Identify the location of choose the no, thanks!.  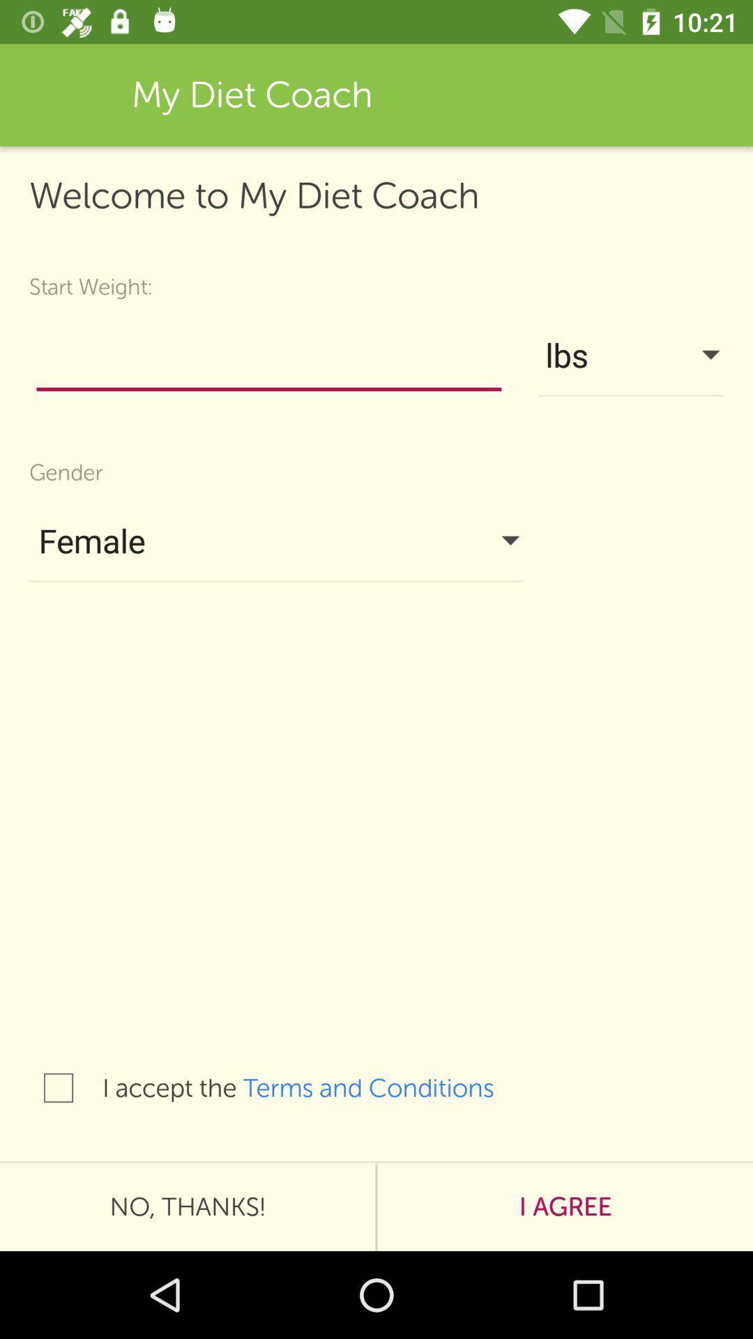
(188, 1206).